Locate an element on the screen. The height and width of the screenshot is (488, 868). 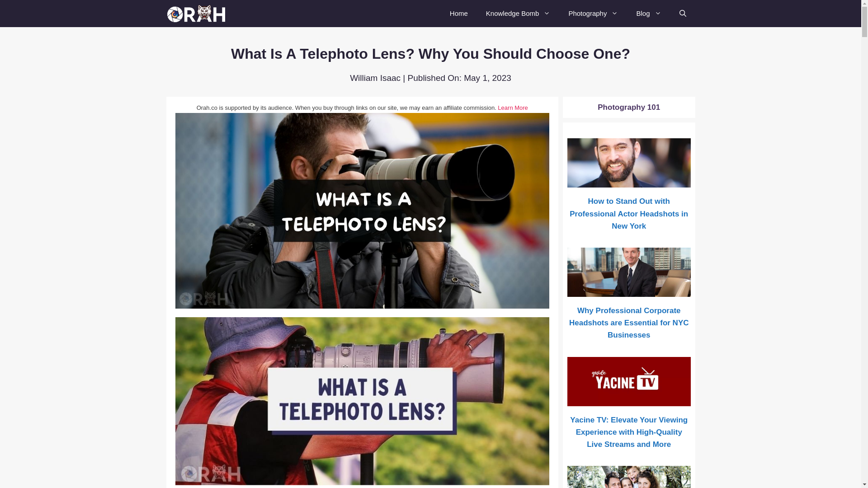
Orah is located at coordinates (200, 14).